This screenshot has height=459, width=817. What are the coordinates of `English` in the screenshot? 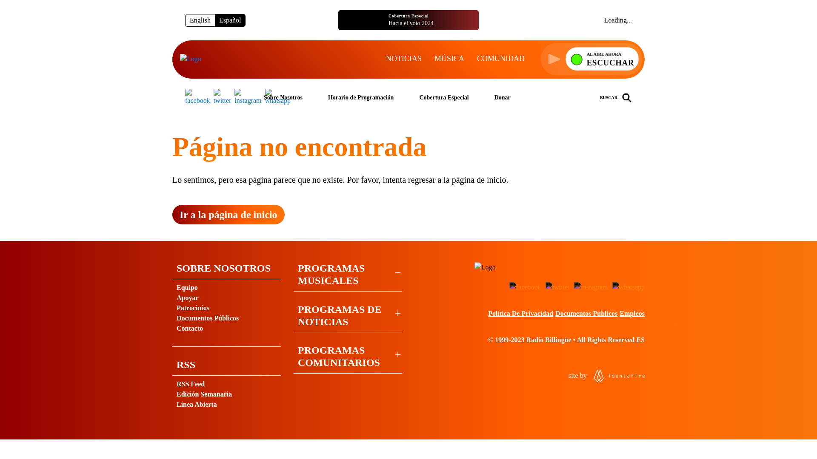 It's located at (408, 20).